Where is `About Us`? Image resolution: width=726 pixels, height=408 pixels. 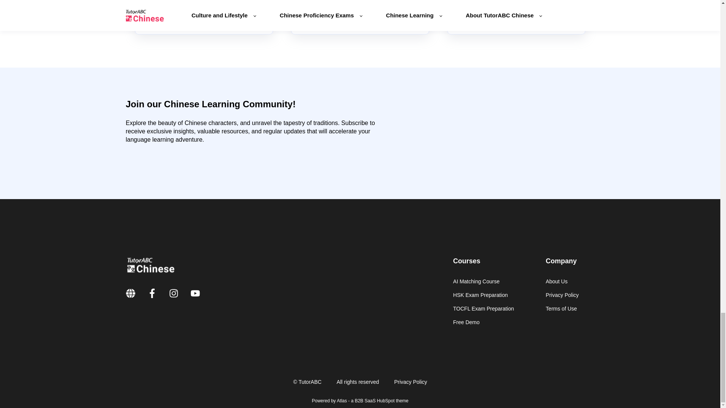
About Us is located at coordinates (562, 281).